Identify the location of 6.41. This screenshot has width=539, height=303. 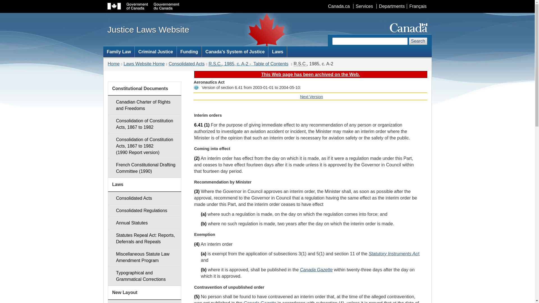
(198, 125).